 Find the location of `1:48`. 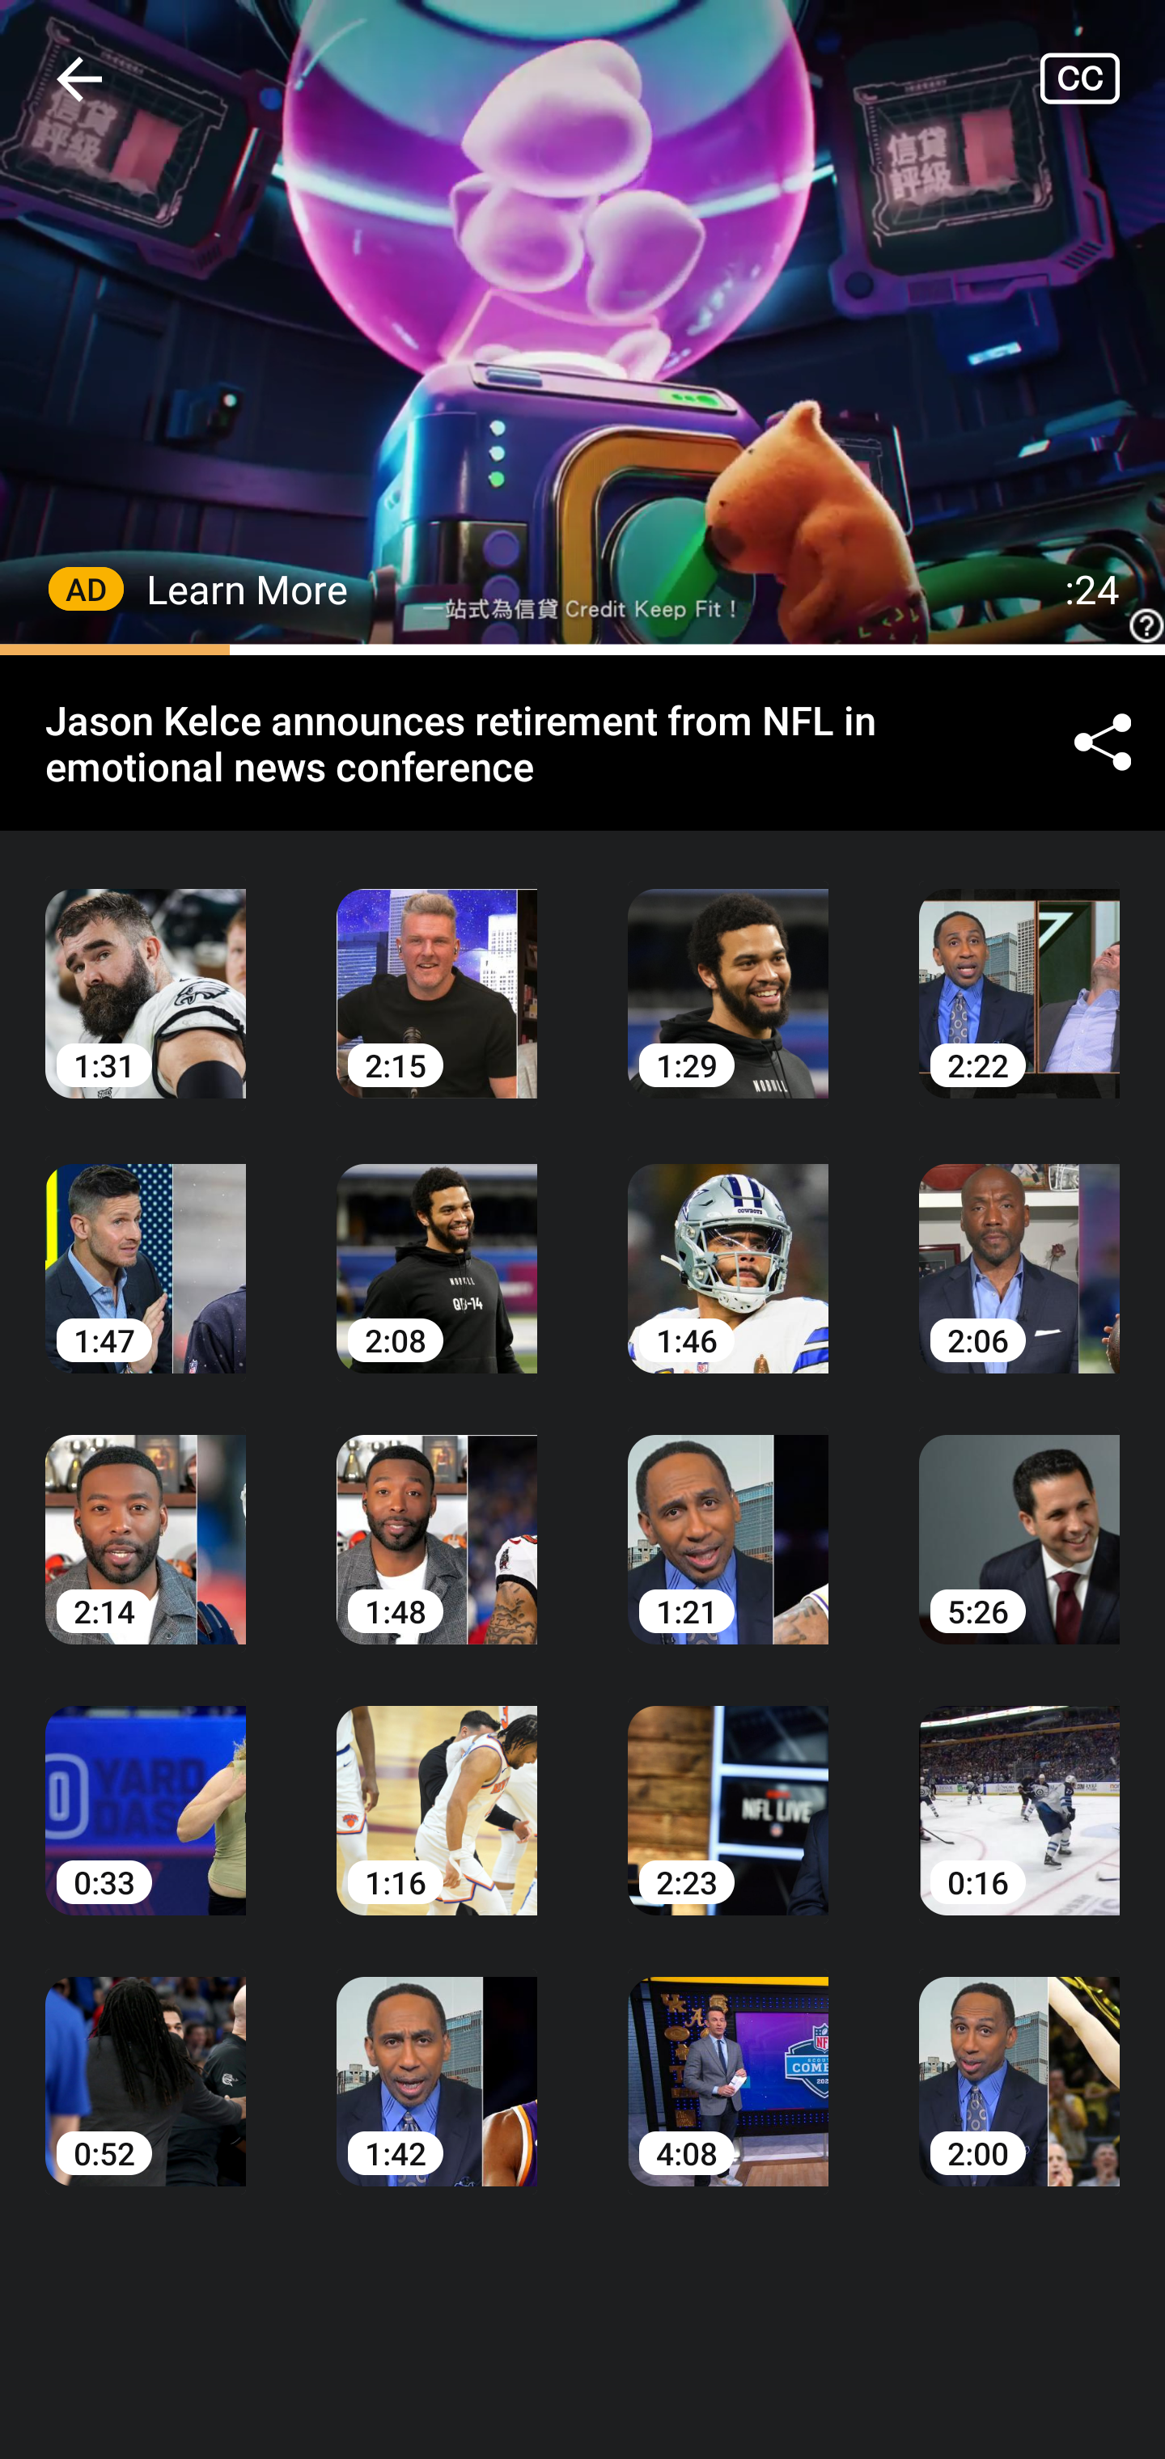

1:48 is located at coordinates (437, 1517).